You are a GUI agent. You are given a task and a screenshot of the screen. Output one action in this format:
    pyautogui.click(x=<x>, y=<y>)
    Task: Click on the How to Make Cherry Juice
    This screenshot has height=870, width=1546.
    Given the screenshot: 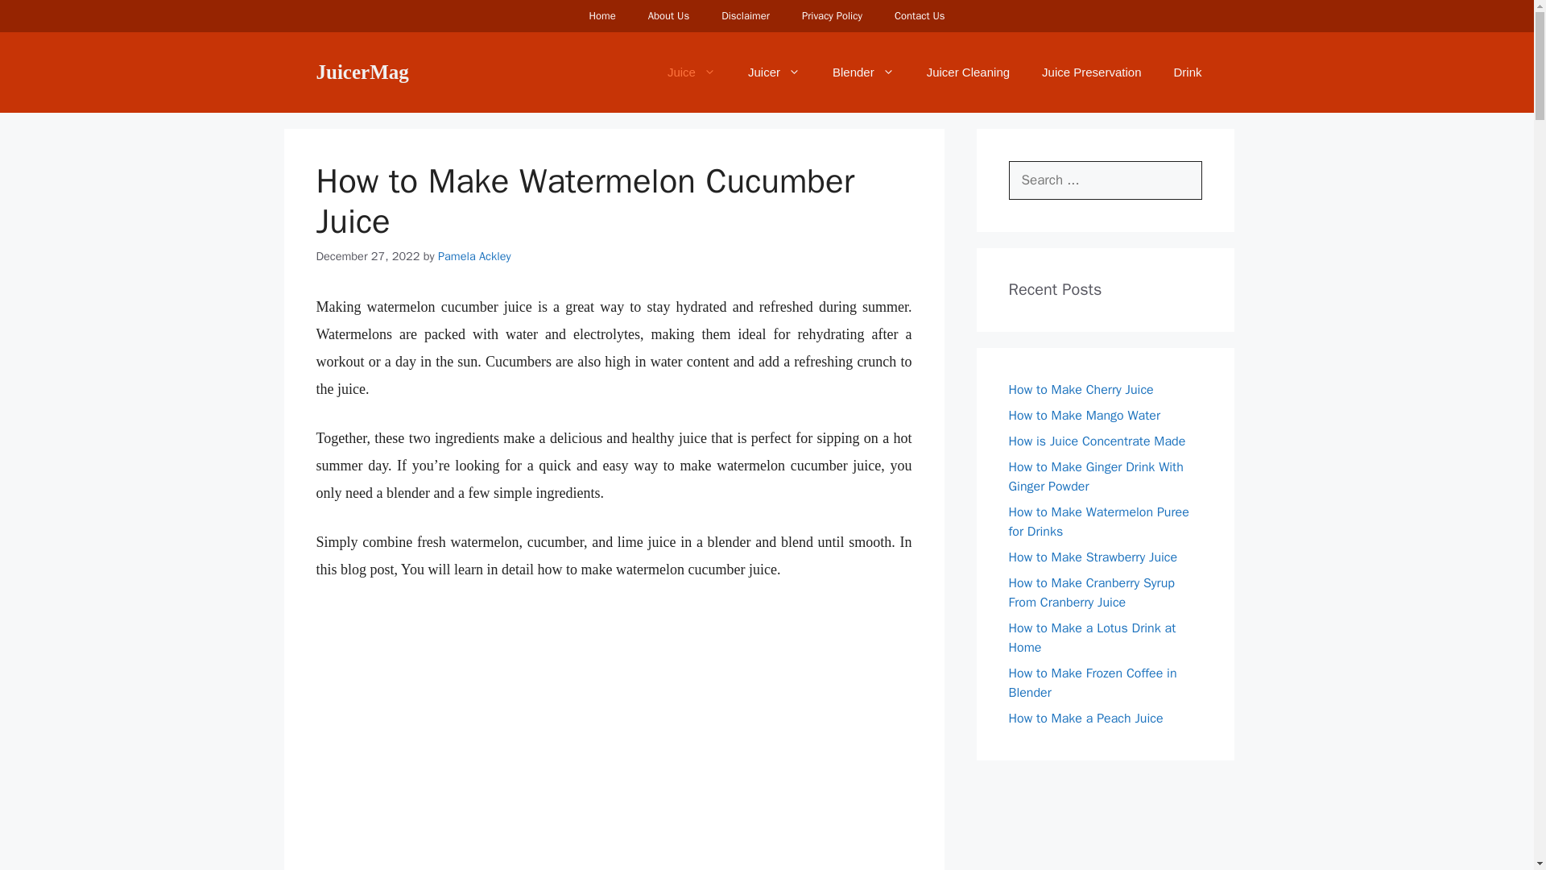 What is the action you would take?
    pyautogui.click(x=1081, y=390)
    